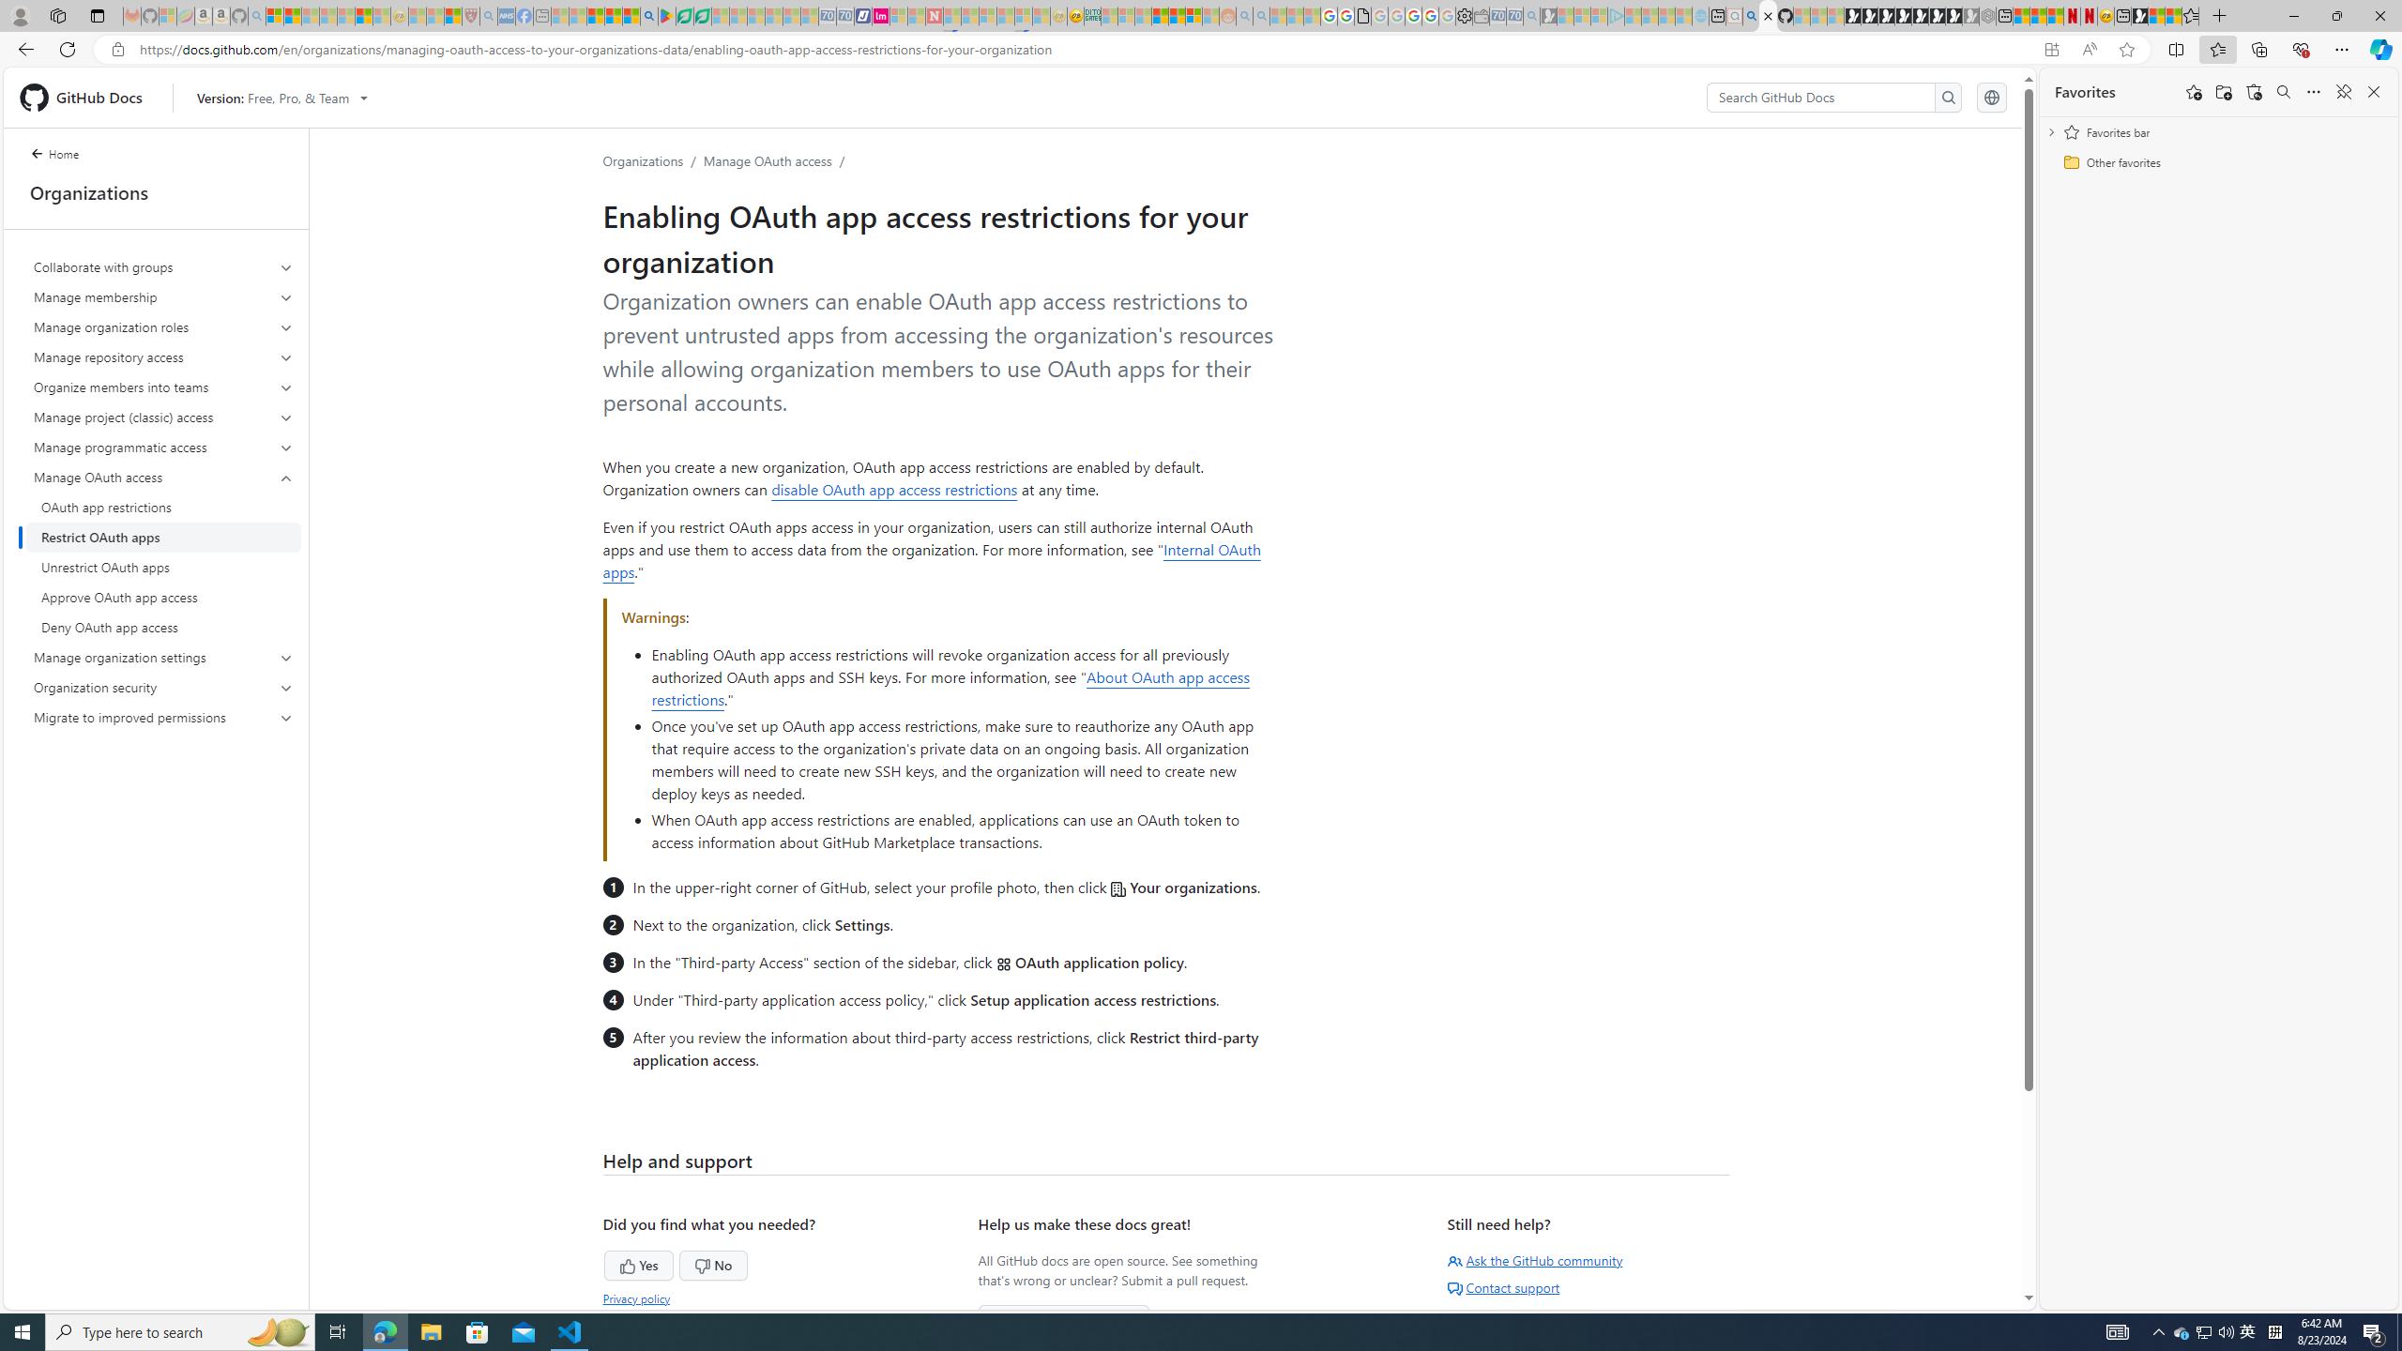 The image size is (2402, 1351). What do you see at coordinates (881, 16) in the screenshot?
I see `Jobs - lastminute.com Investor Portal` at bounding box center [881, 16].